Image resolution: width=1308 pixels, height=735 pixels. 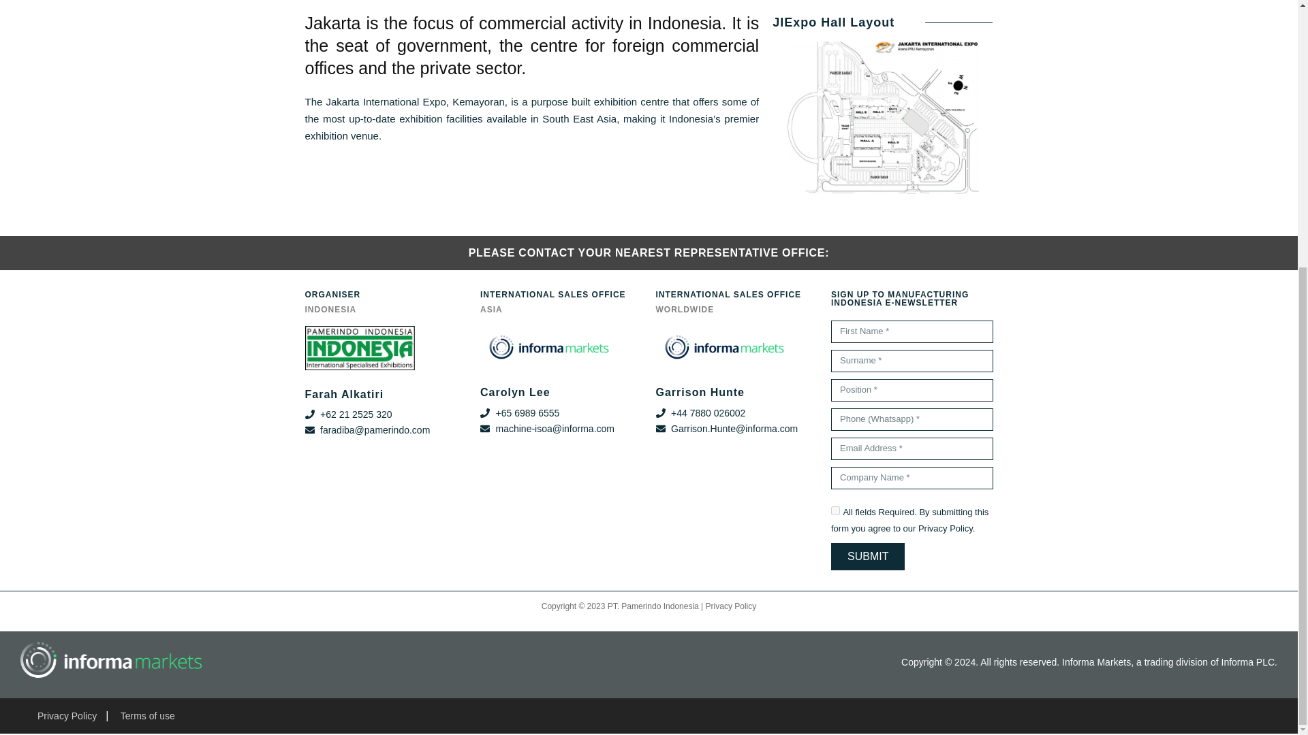 I want to click on PT. Pamerindo Indonesia, so click(x=653, y=606).